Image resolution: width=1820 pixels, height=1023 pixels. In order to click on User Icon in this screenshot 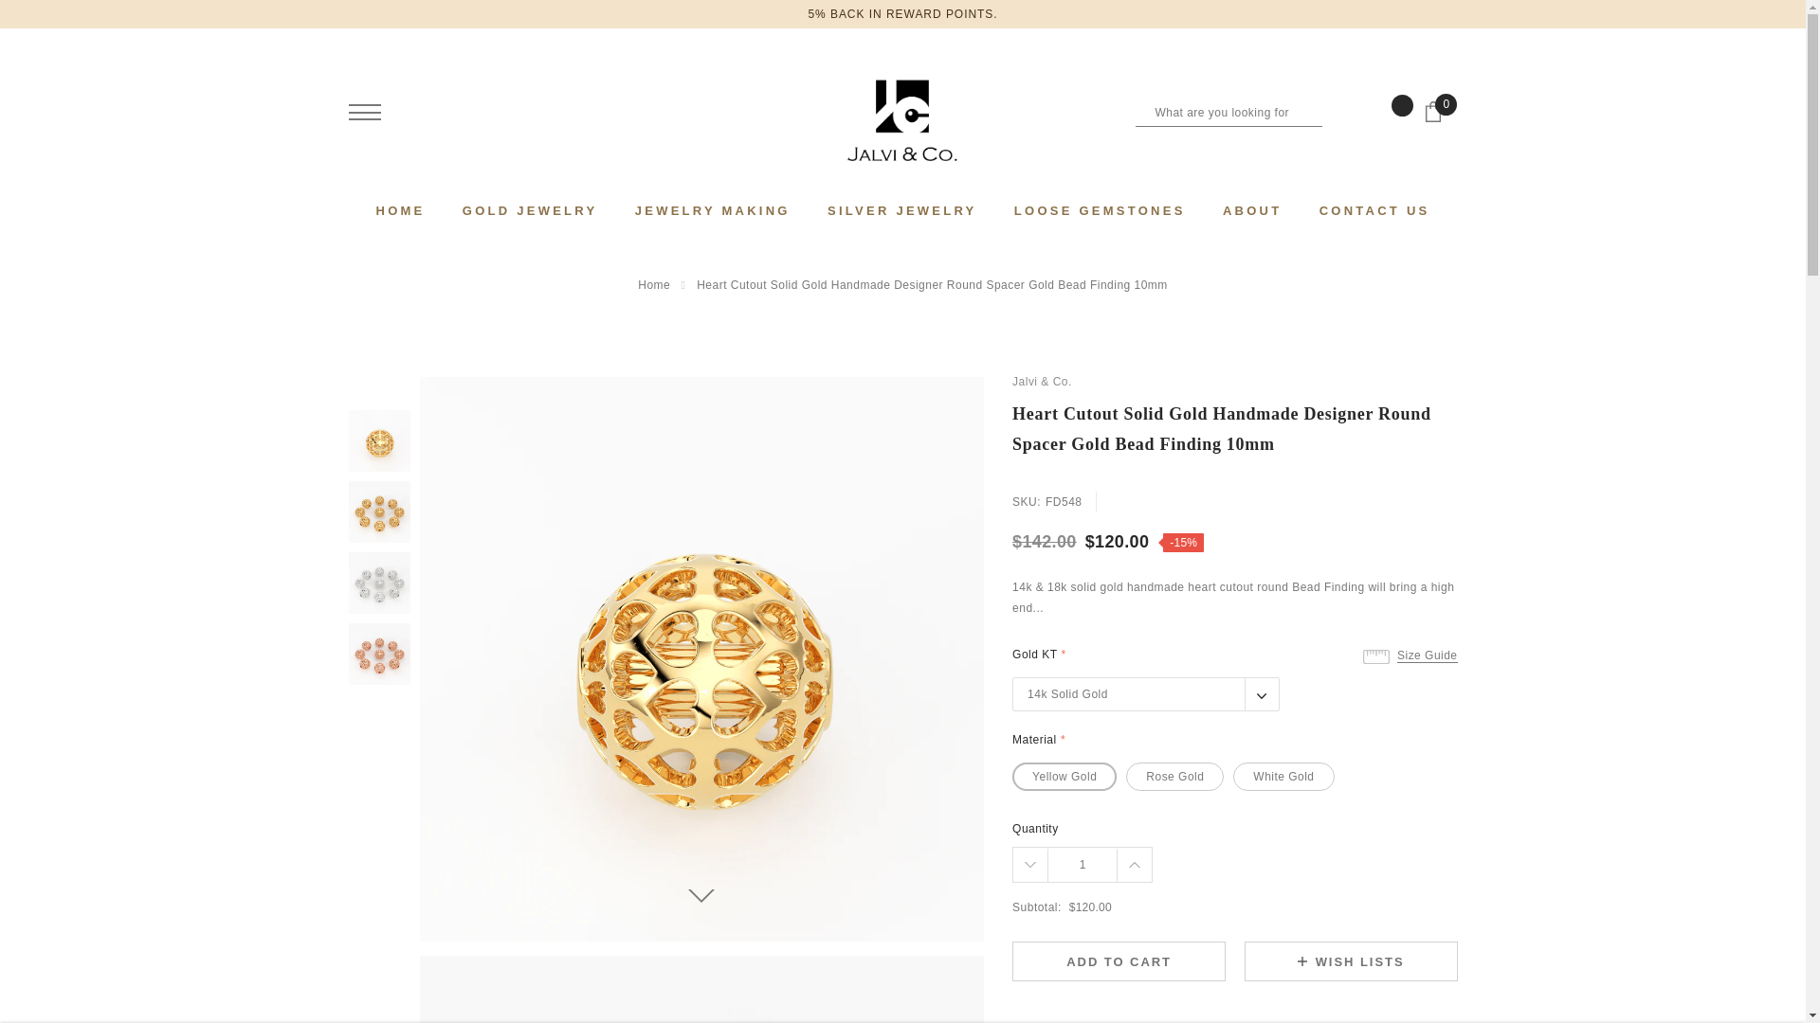, I will do `click(419, 112)`.